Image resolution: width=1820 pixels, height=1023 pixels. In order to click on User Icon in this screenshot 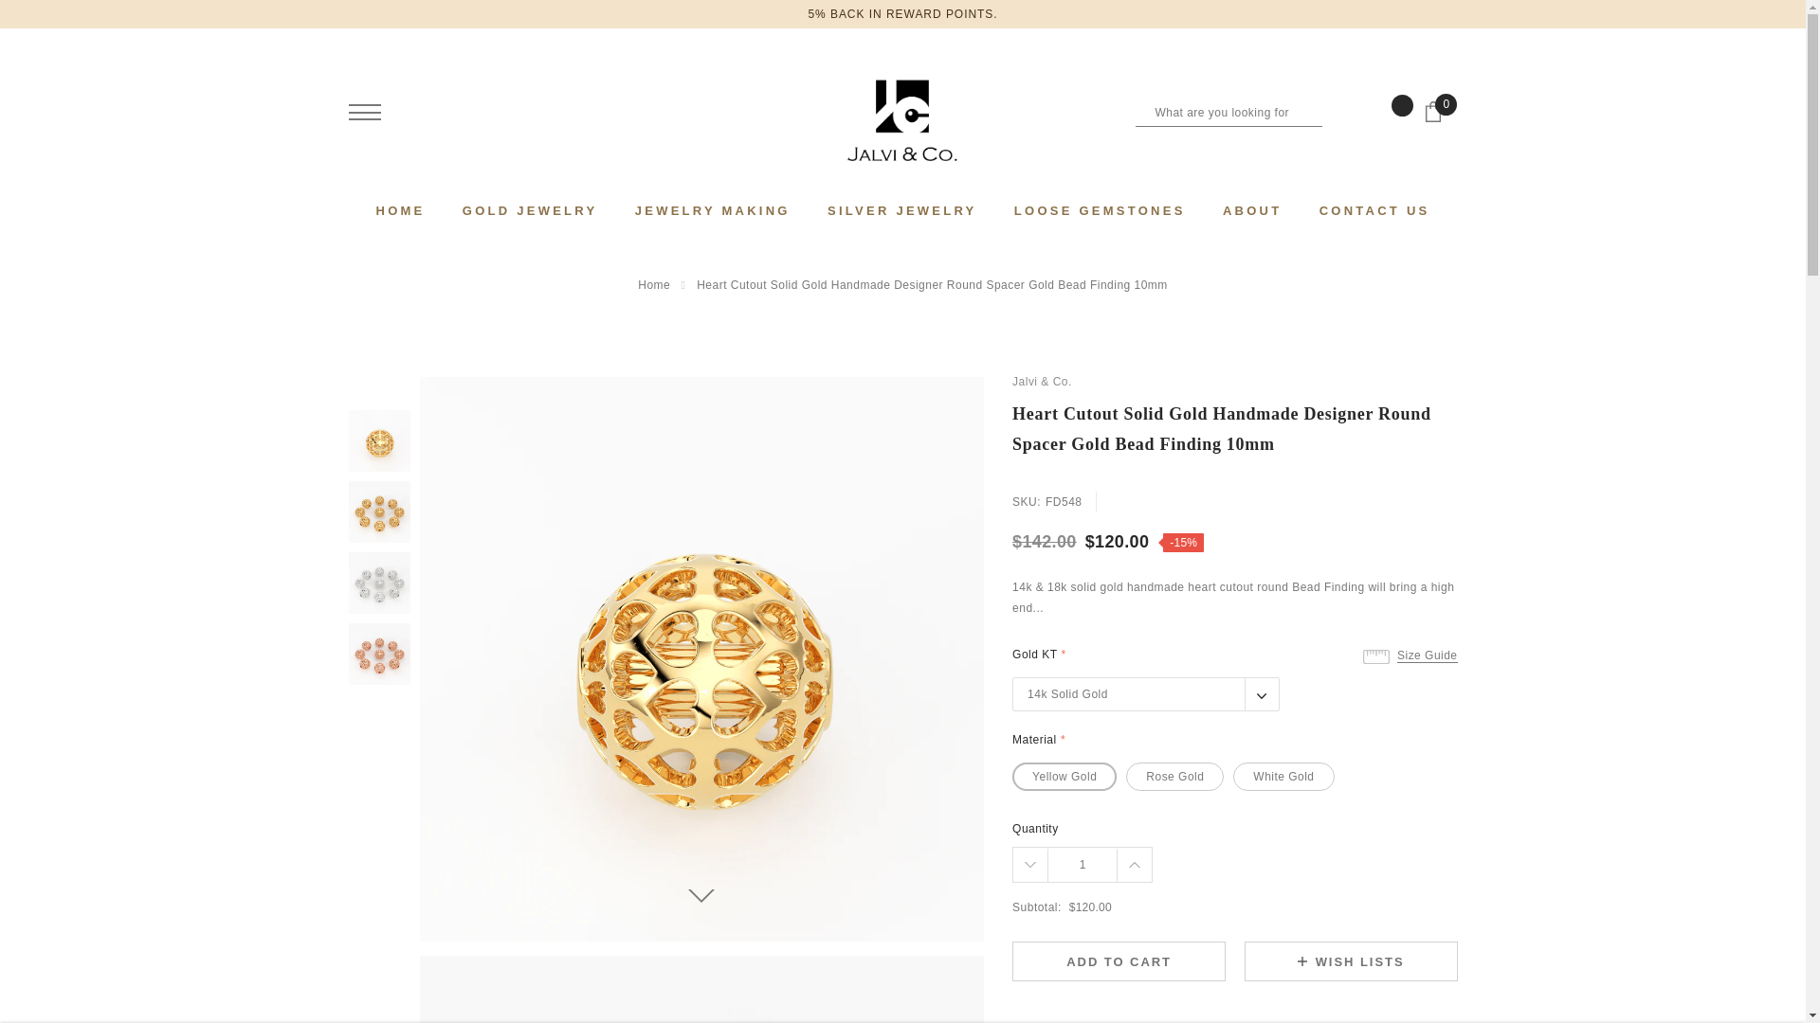, I will do `click(419, 112)`.